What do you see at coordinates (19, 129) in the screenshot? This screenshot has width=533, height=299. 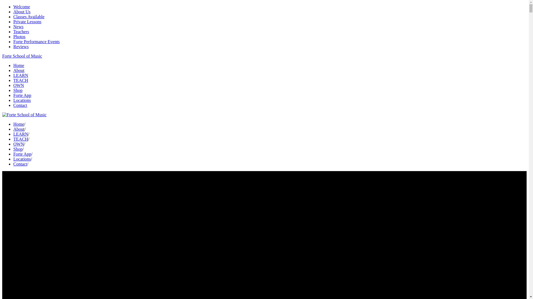 I see `About` at bounding box center [19, 129].